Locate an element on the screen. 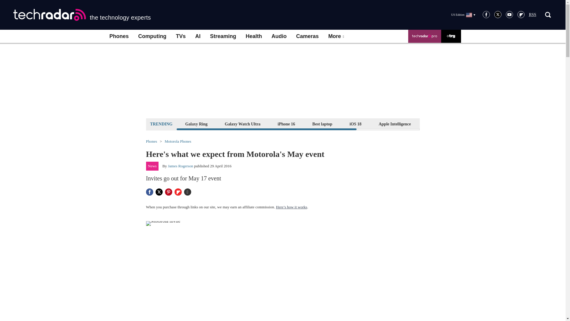 The image size is (570, 321). Phones is located at coordinates (119, 36).